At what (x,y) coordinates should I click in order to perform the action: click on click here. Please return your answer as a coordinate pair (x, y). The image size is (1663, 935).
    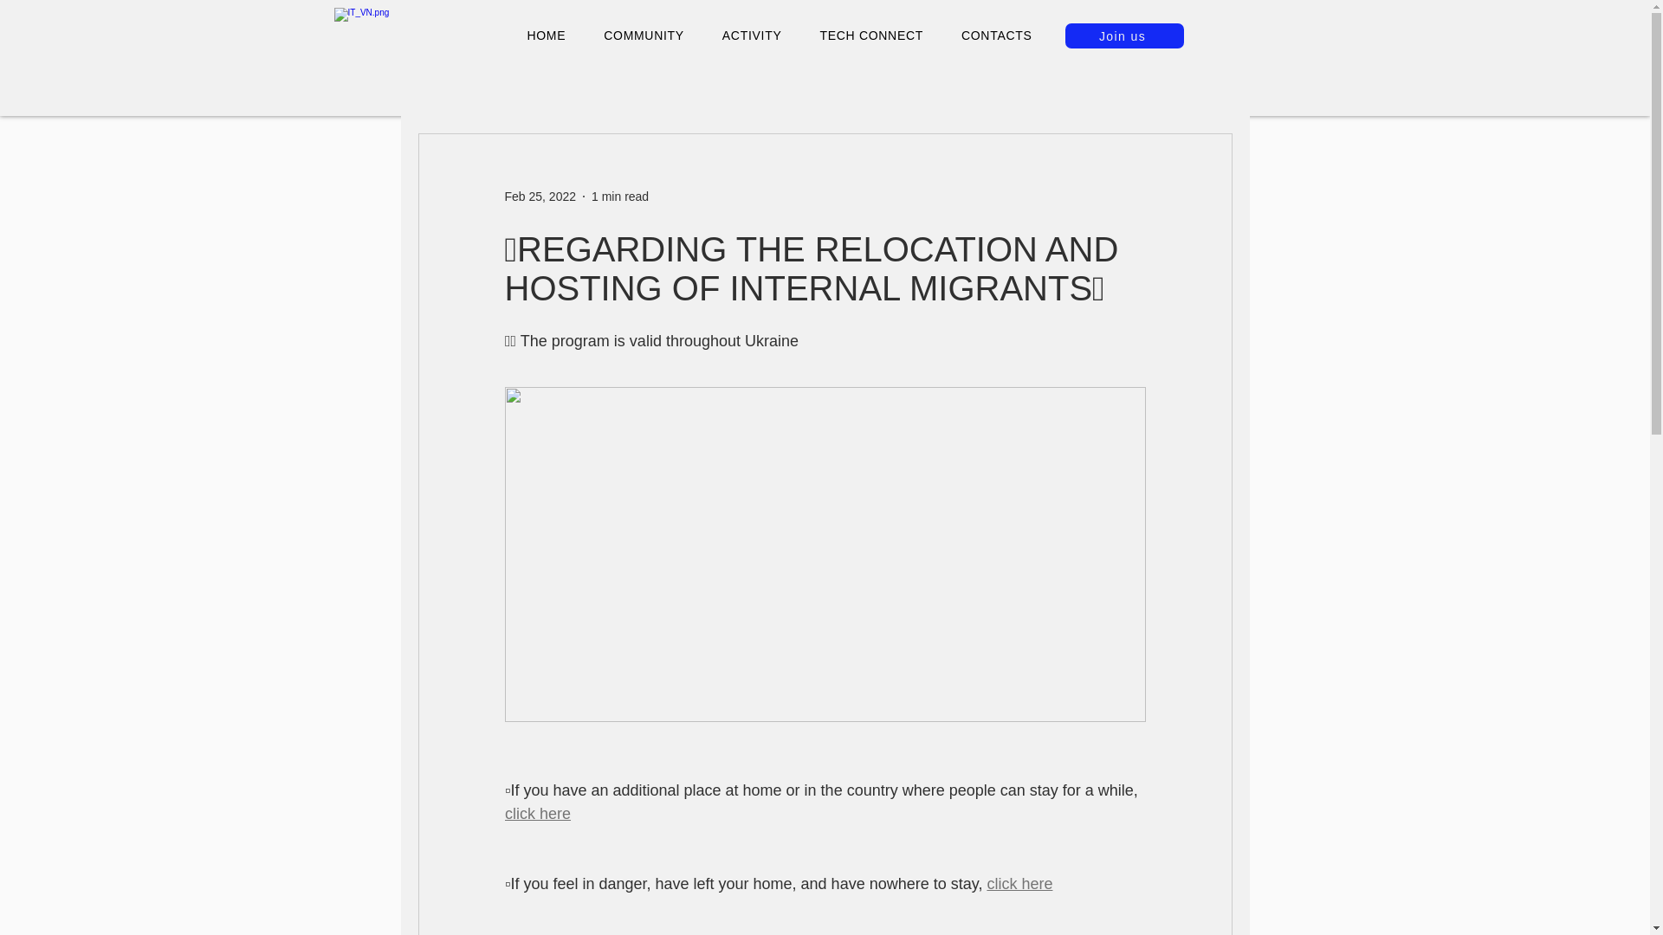
    Looking at the image, I should click on (537, 814).